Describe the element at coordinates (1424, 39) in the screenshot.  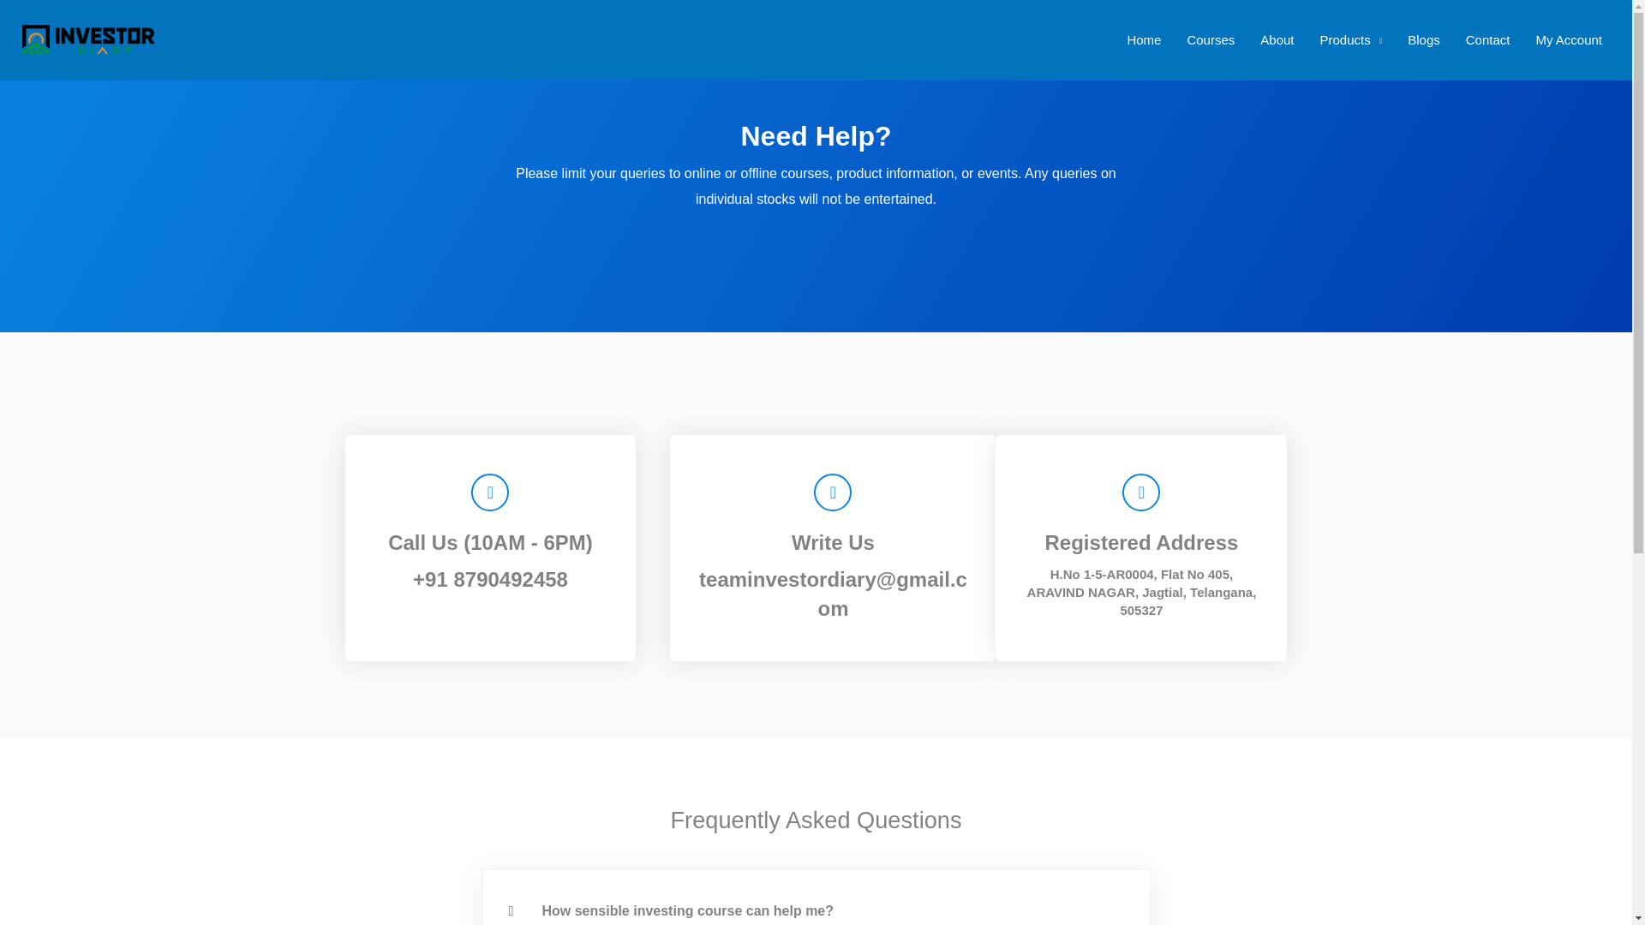
I see `Blogs` at that location.